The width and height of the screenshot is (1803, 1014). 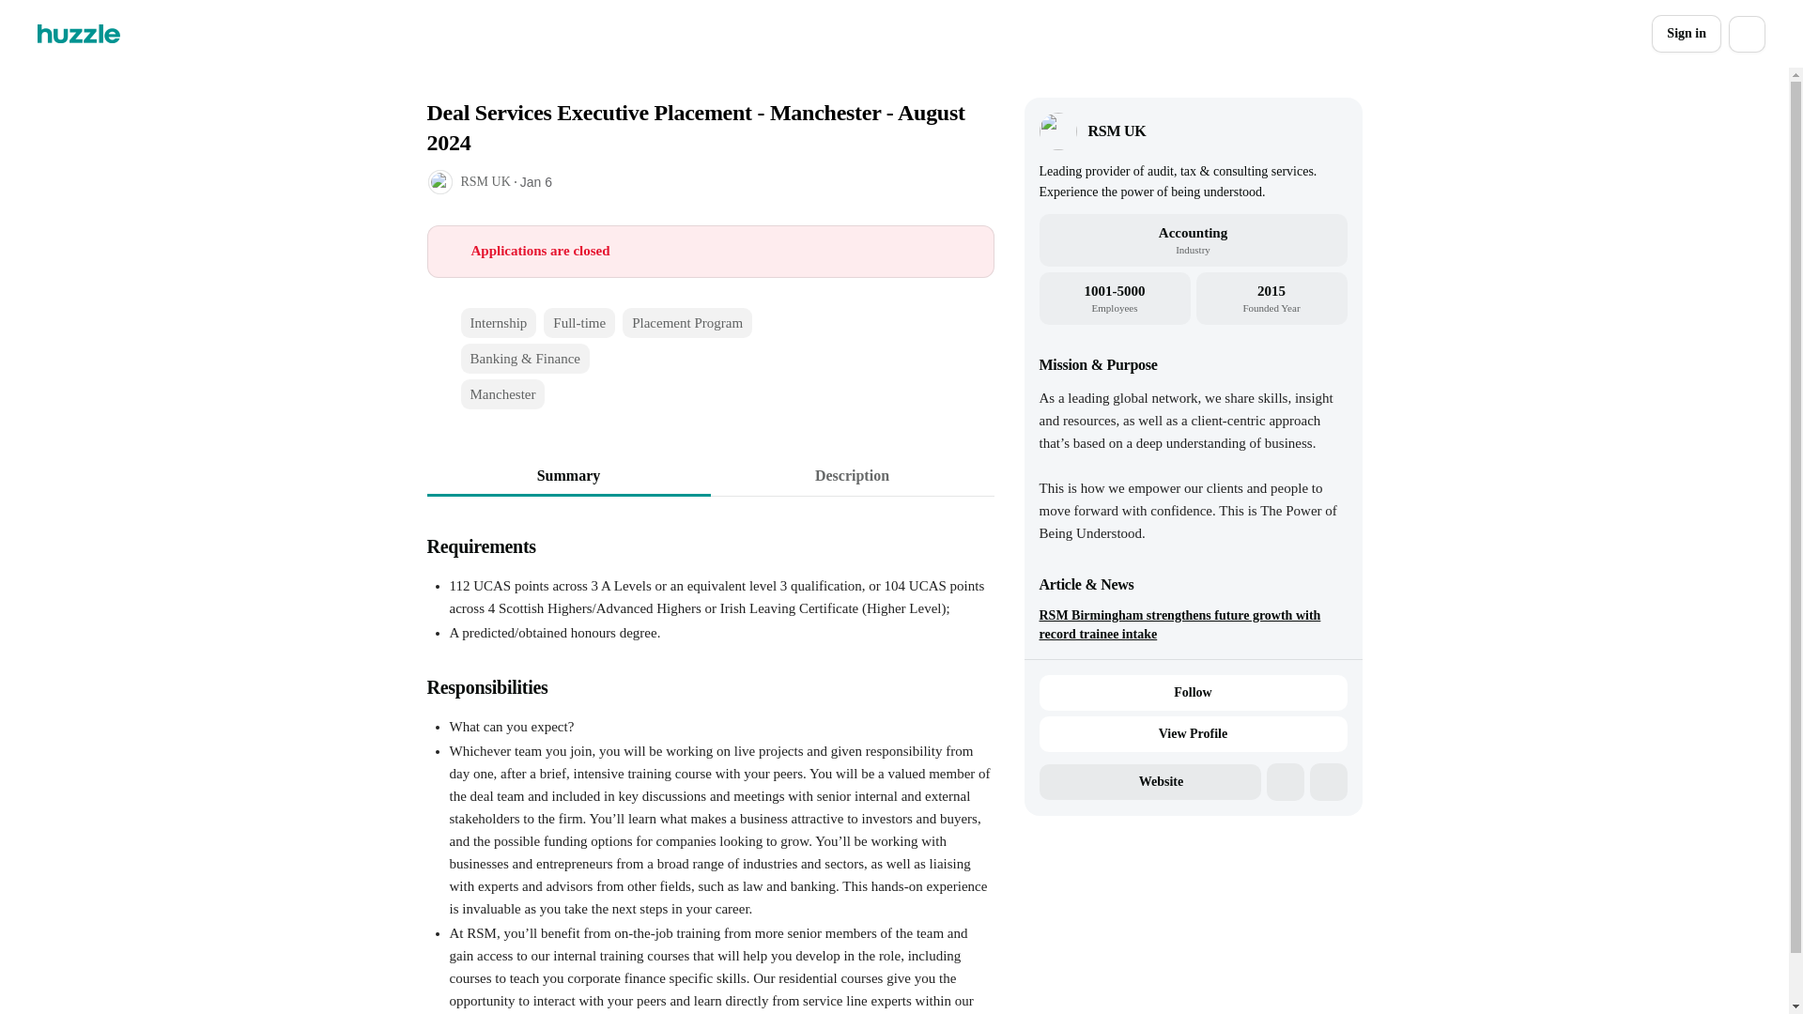 I want to click on Description, so click(x=851, y=475).